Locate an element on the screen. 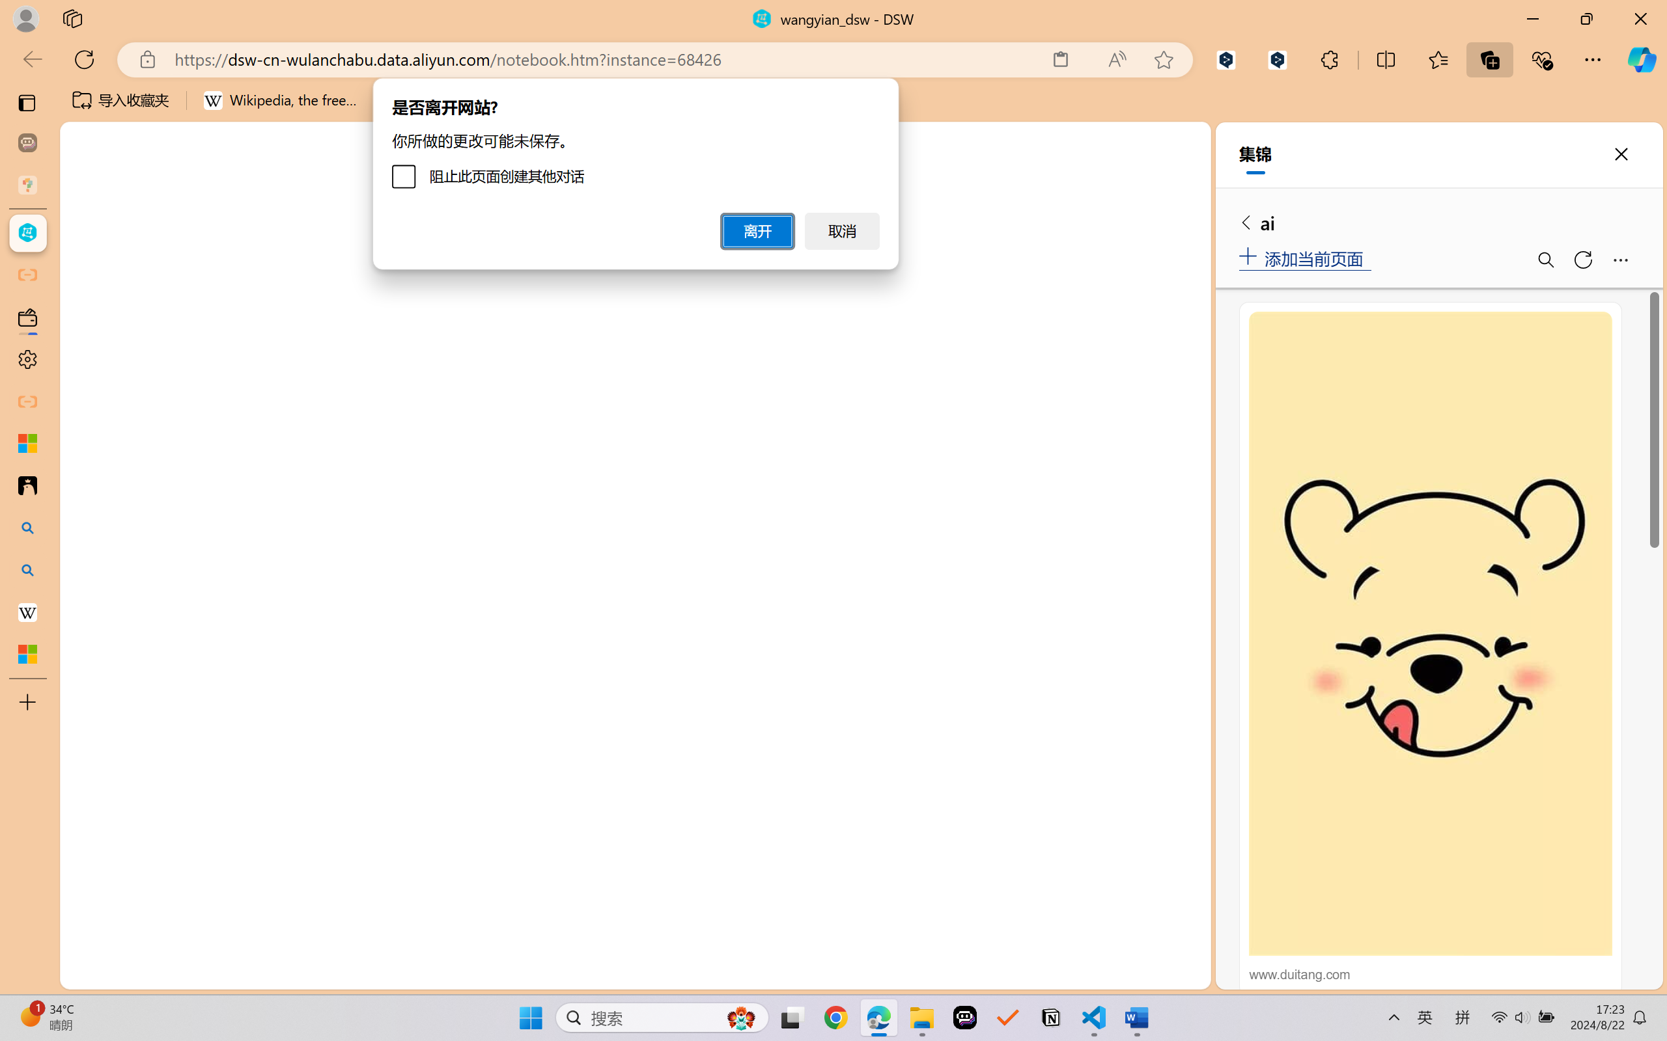  Terminal 3 bash is located at coordinates (1139, 763).